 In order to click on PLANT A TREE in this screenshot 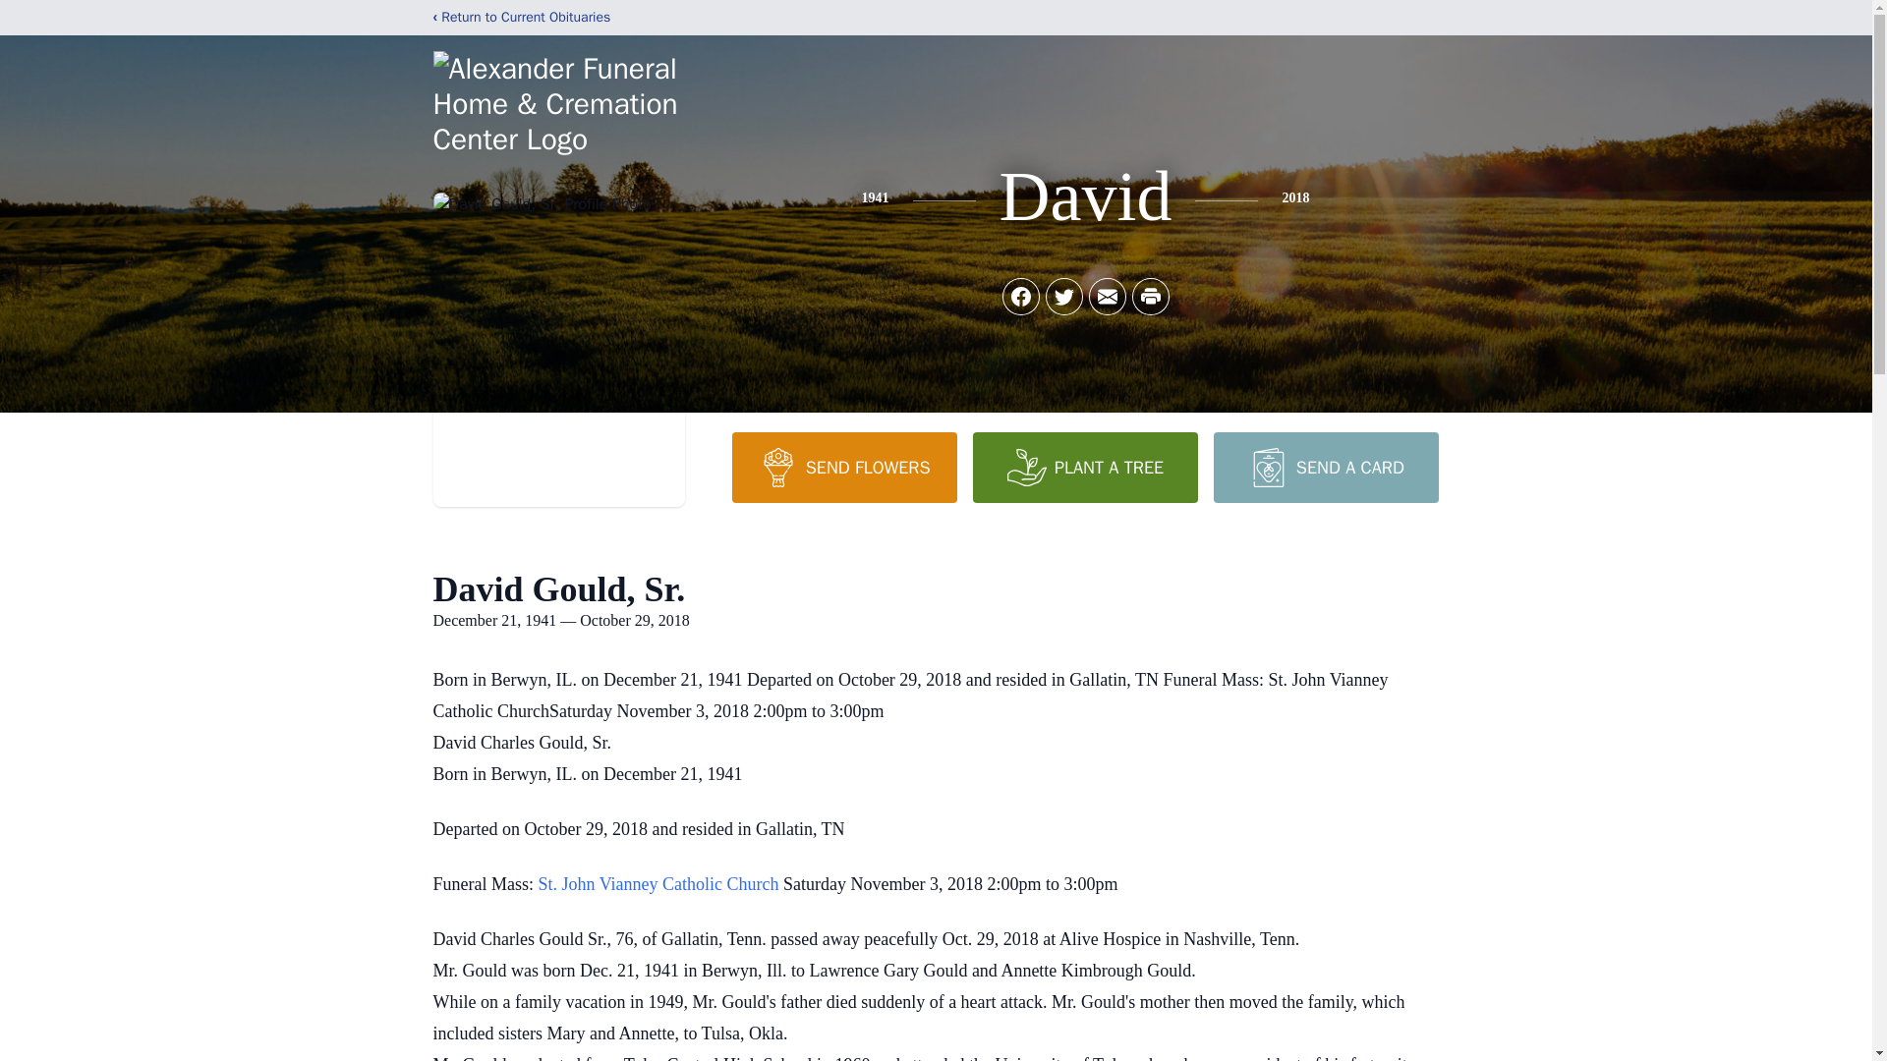, I will do `click(1085, 467)`.